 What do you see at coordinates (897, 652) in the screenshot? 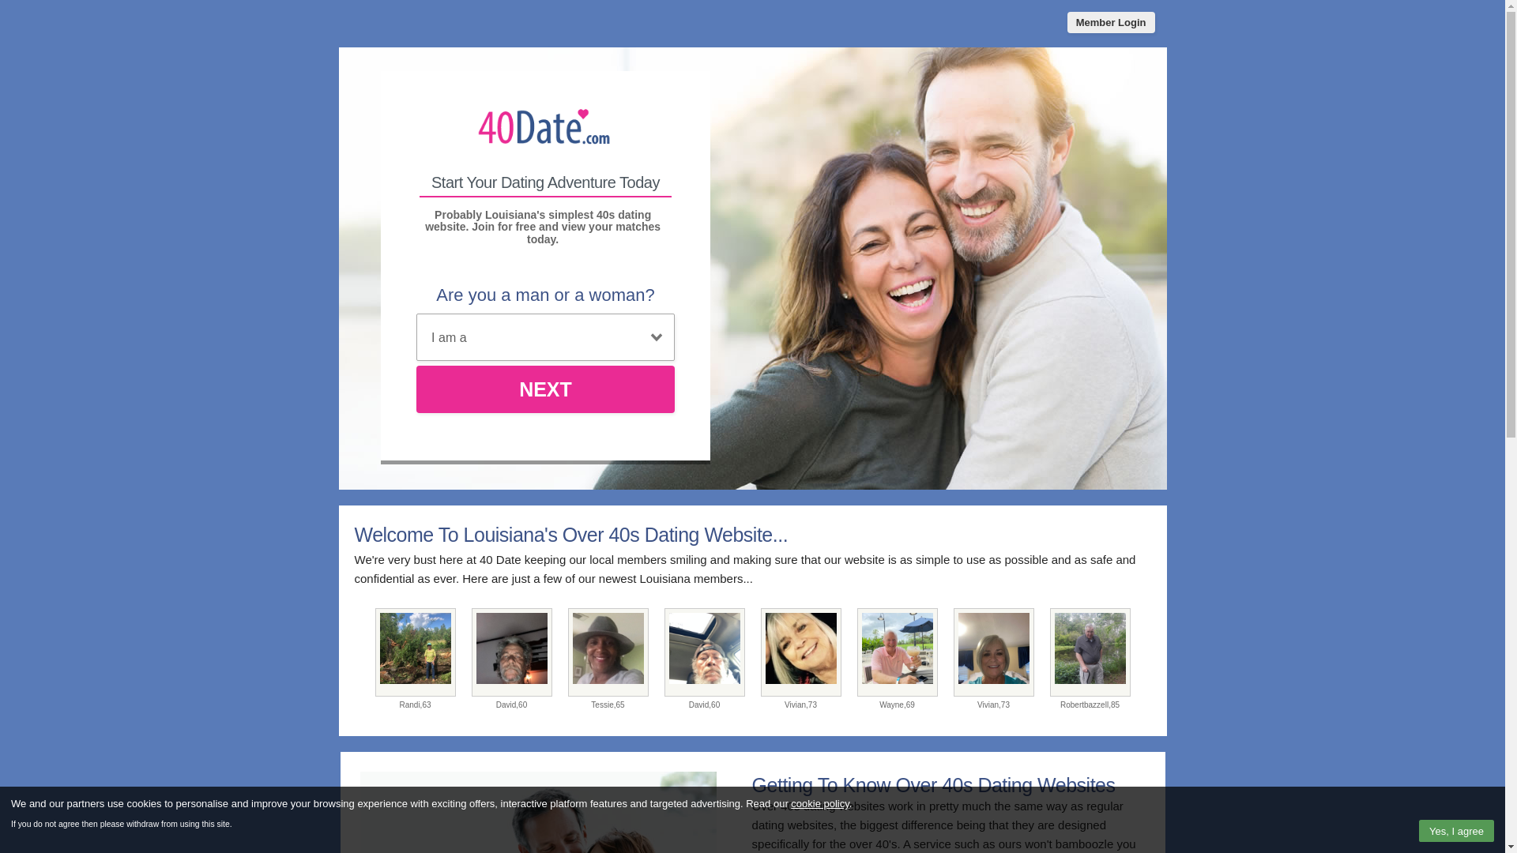
I see `Wayne, 69 from Mandeville, LA` at bounding box center [897, 652].